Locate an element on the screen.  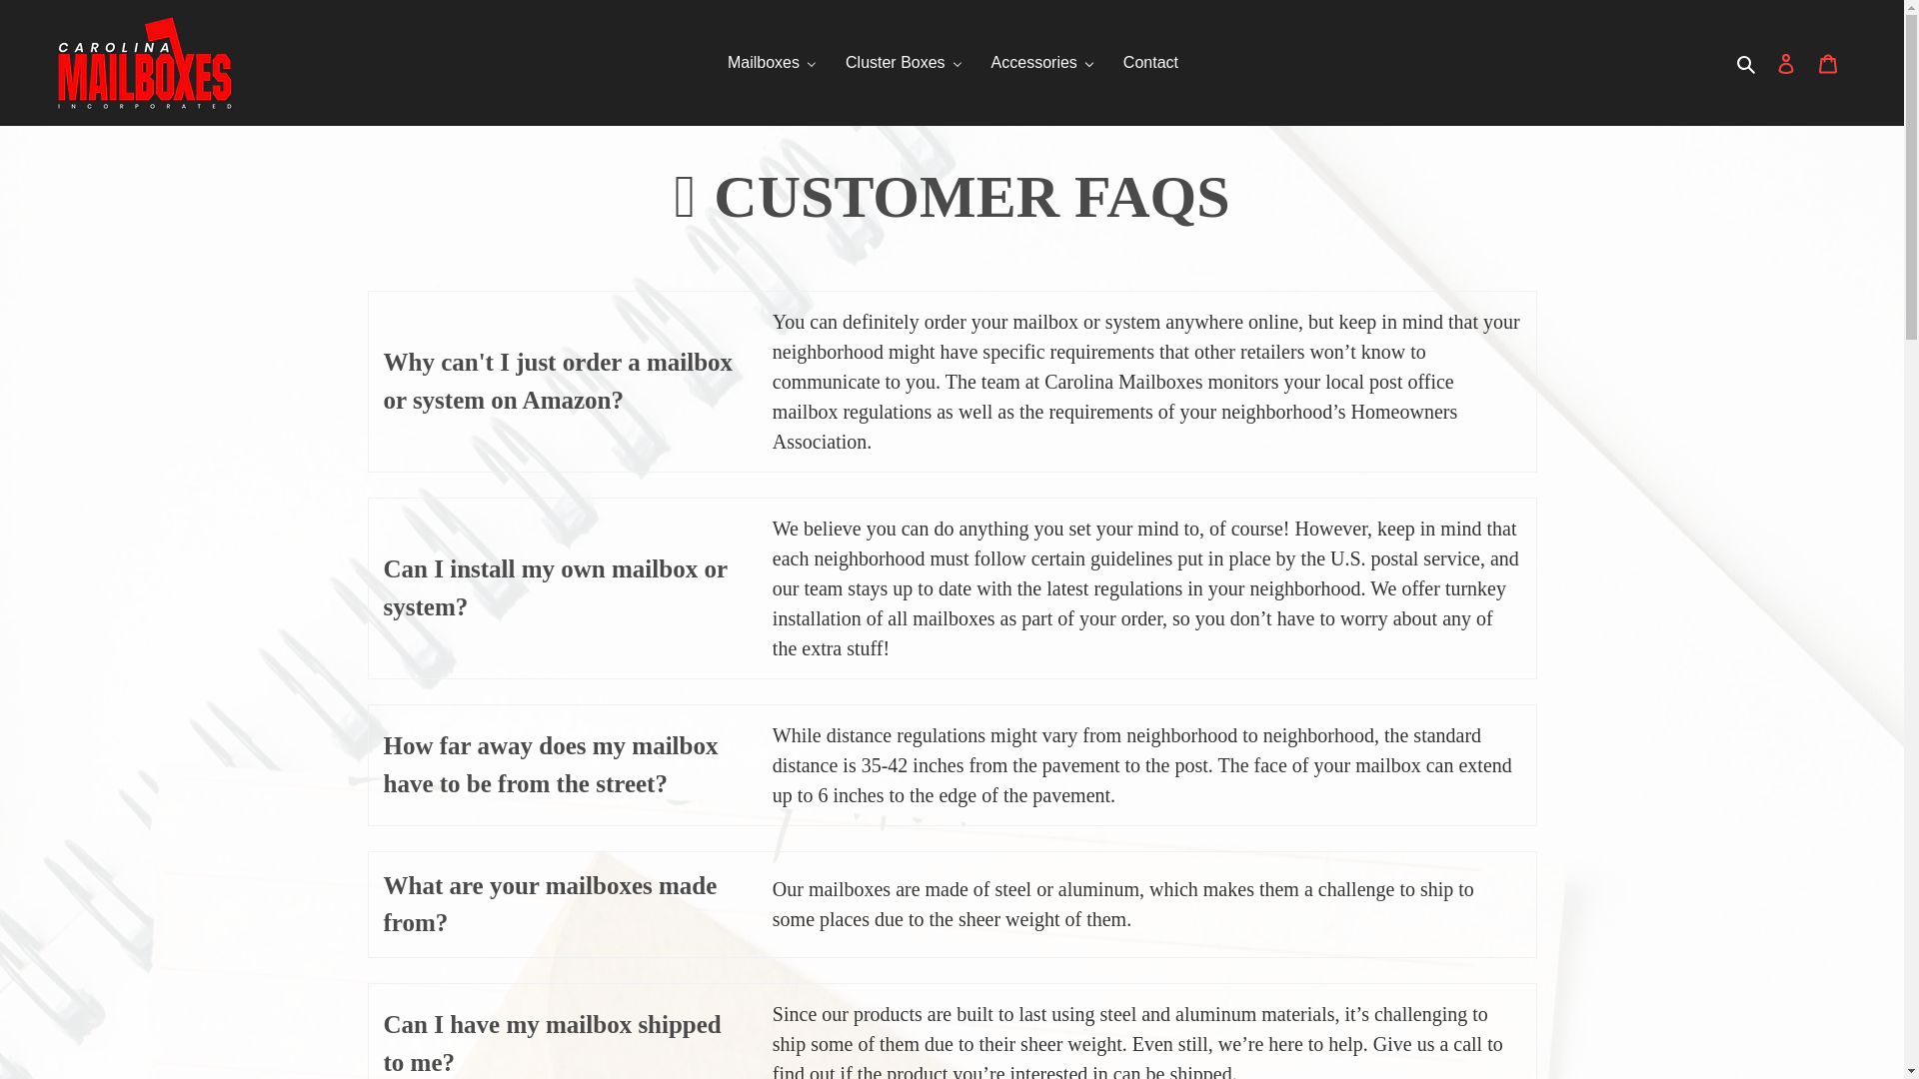
Accessories is located at coordinates (1042, 62).